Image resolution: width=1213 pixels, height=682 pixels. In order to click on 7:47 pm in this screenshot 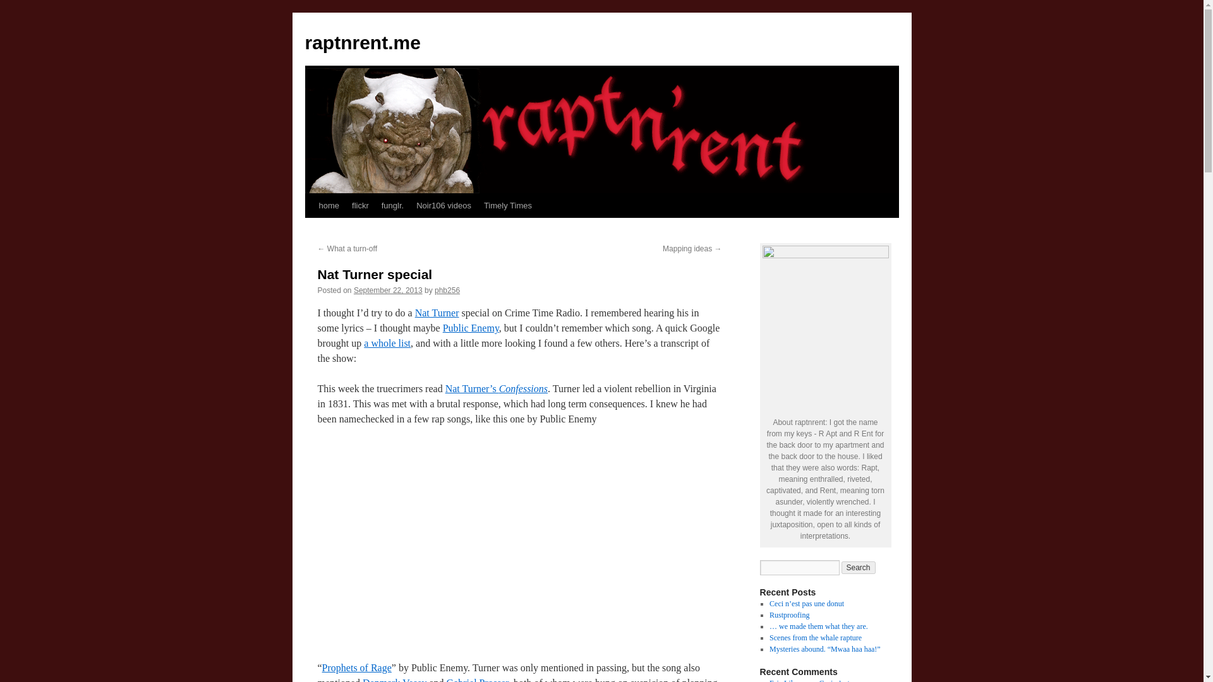, I will do `click(388, 290)`.